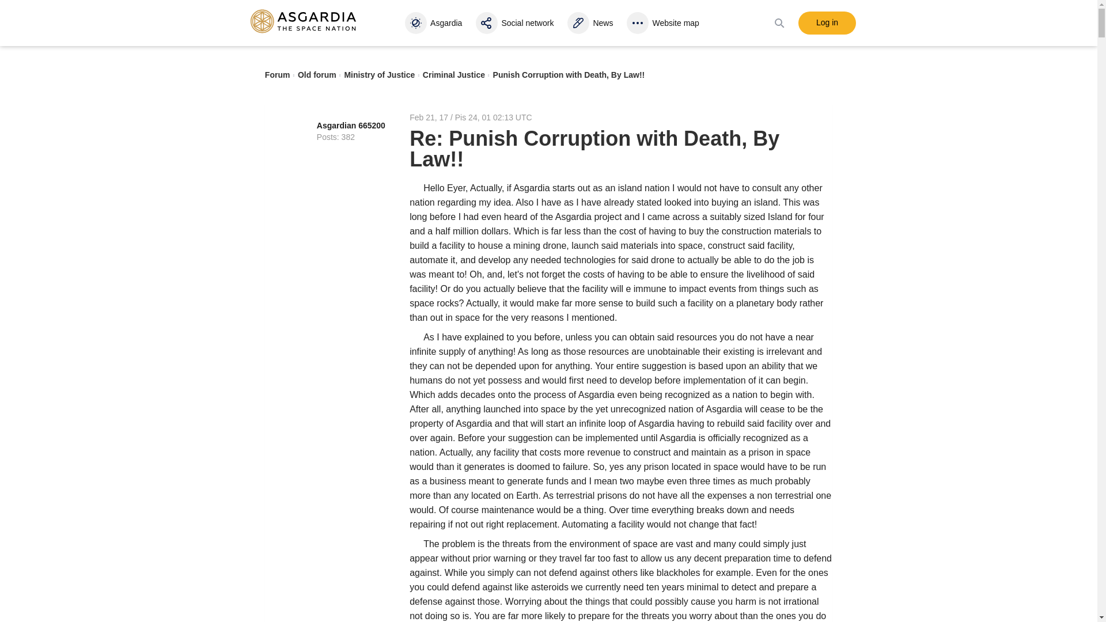 Image resolution: width=1106 pixels, height=622 pixels. Describe the element at coordinates (516, 23) in the screenshot. I see `Social` at that location.